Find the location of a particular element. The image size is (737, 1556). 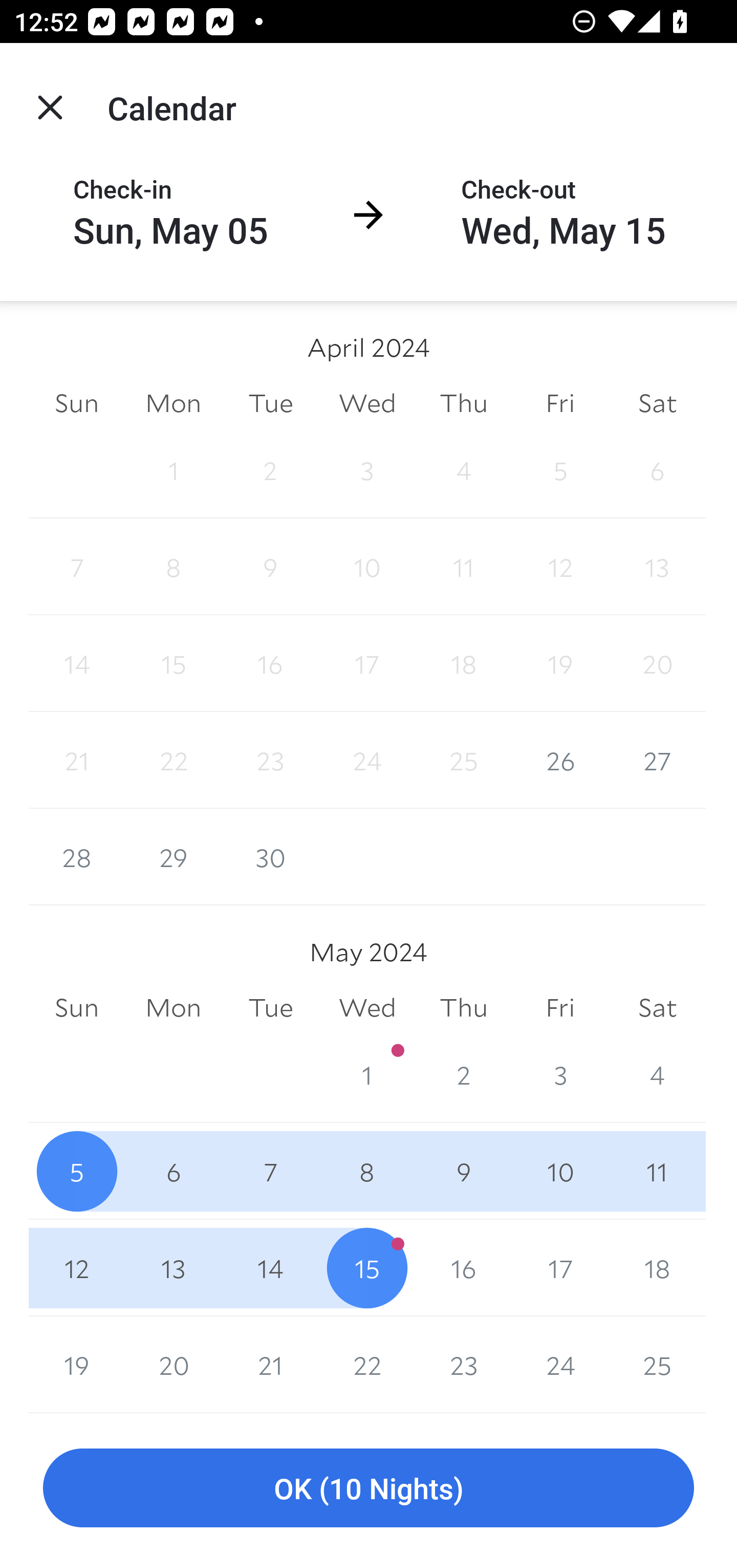

22 22 April 2024 is located at coordinates (173, 761).